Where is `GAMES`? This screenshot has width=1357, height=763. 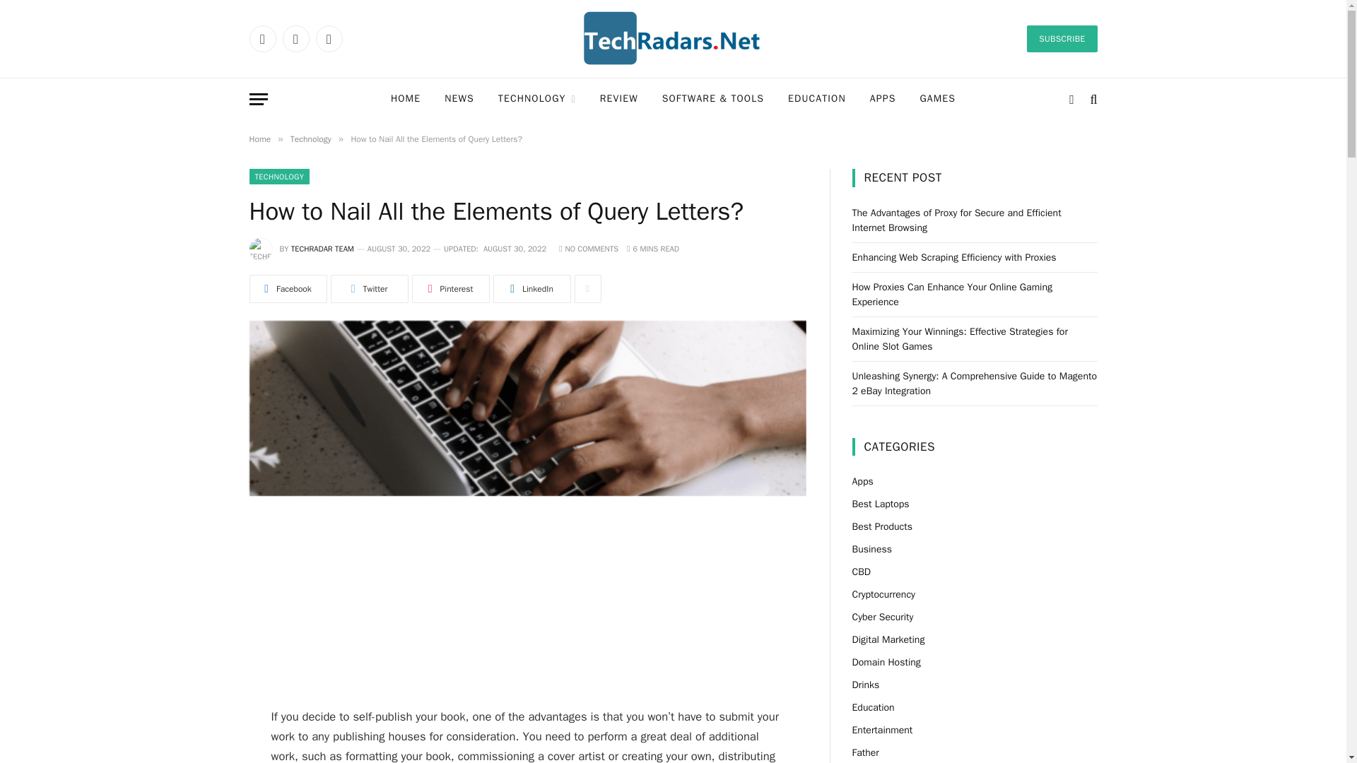 GAMES is located at coordinates (937, 99).